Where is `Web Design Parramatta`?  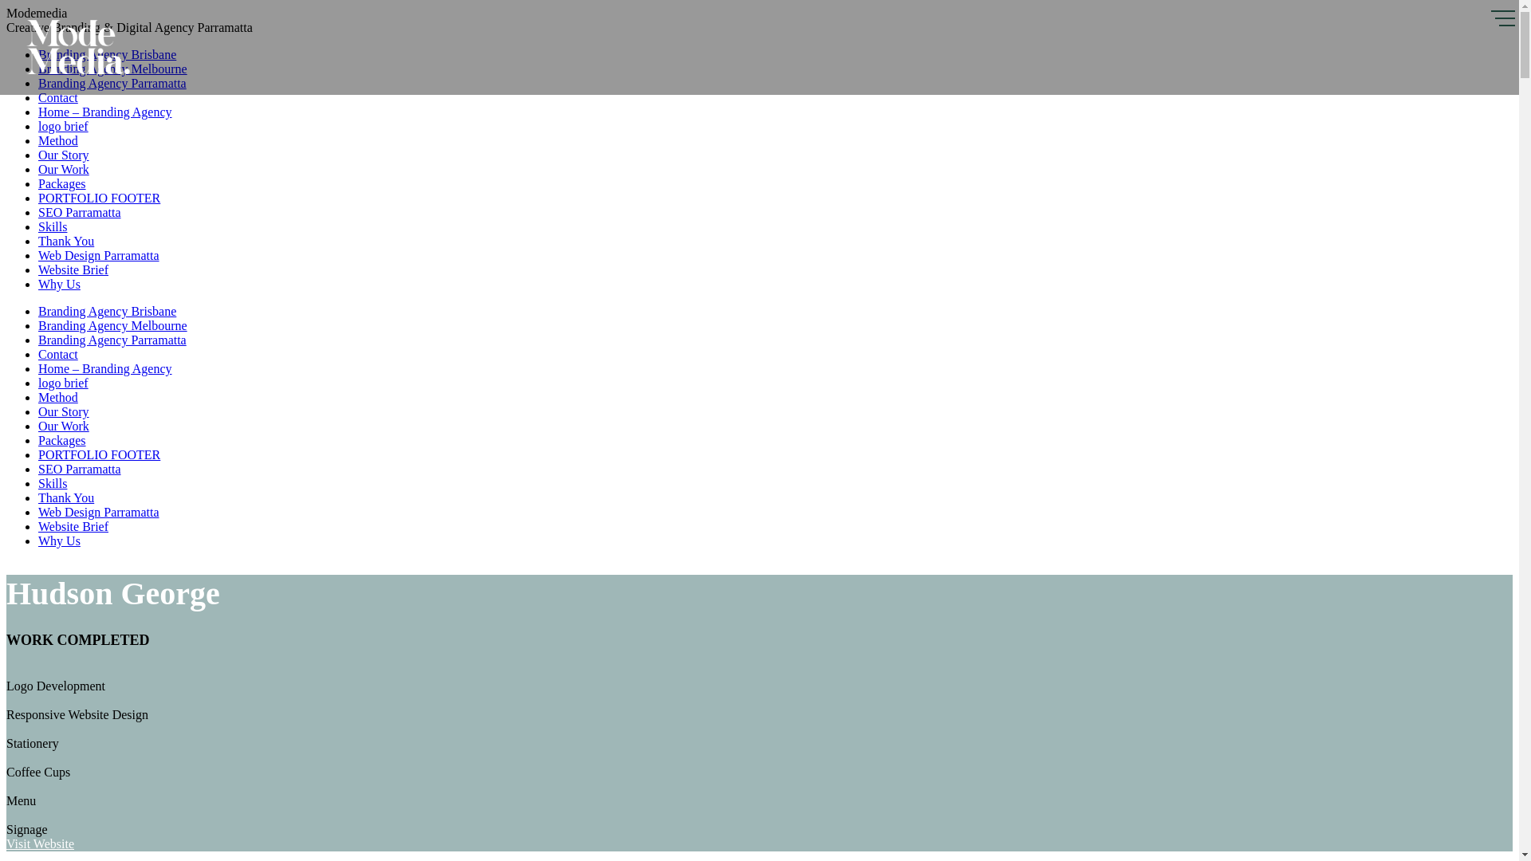 Web Design Parramatta is located at coordinates (99, 255).